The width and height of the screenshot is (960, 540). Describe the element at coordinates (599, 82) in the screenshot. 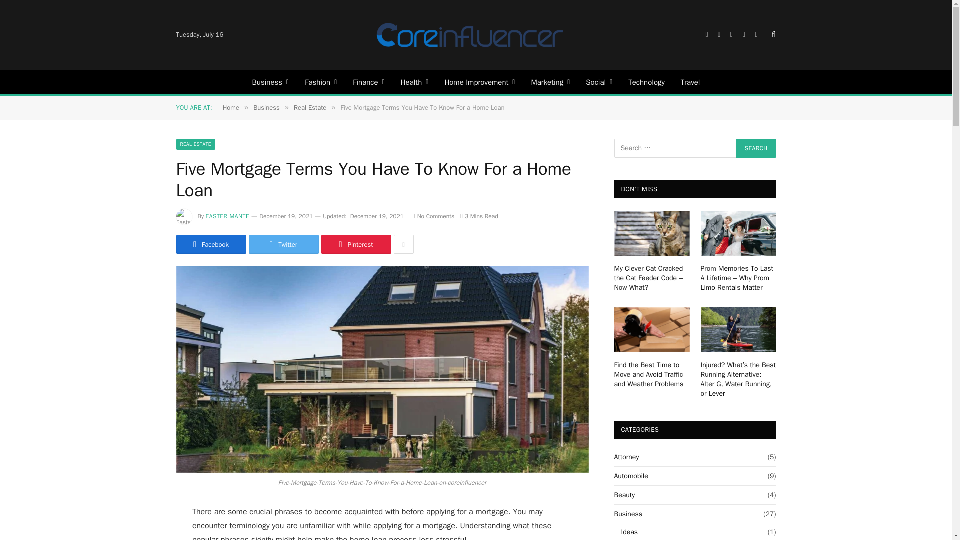

I see `Social` at that location.